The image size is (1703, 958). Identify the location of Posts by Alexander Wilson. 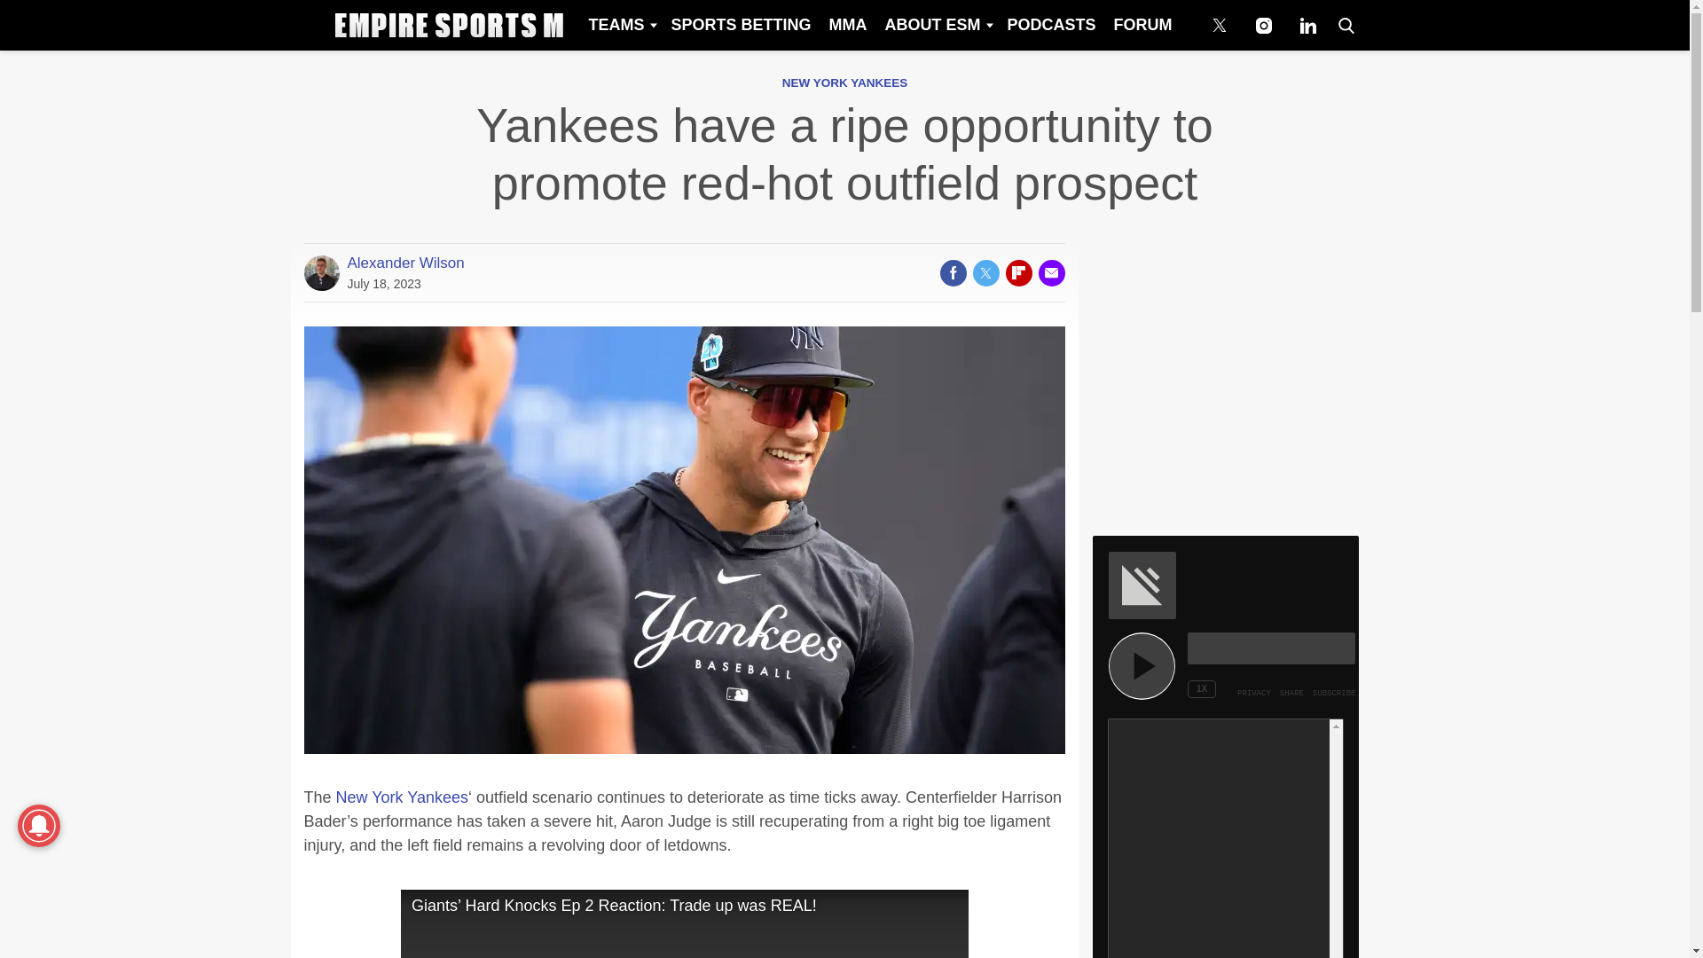
(406, 263).